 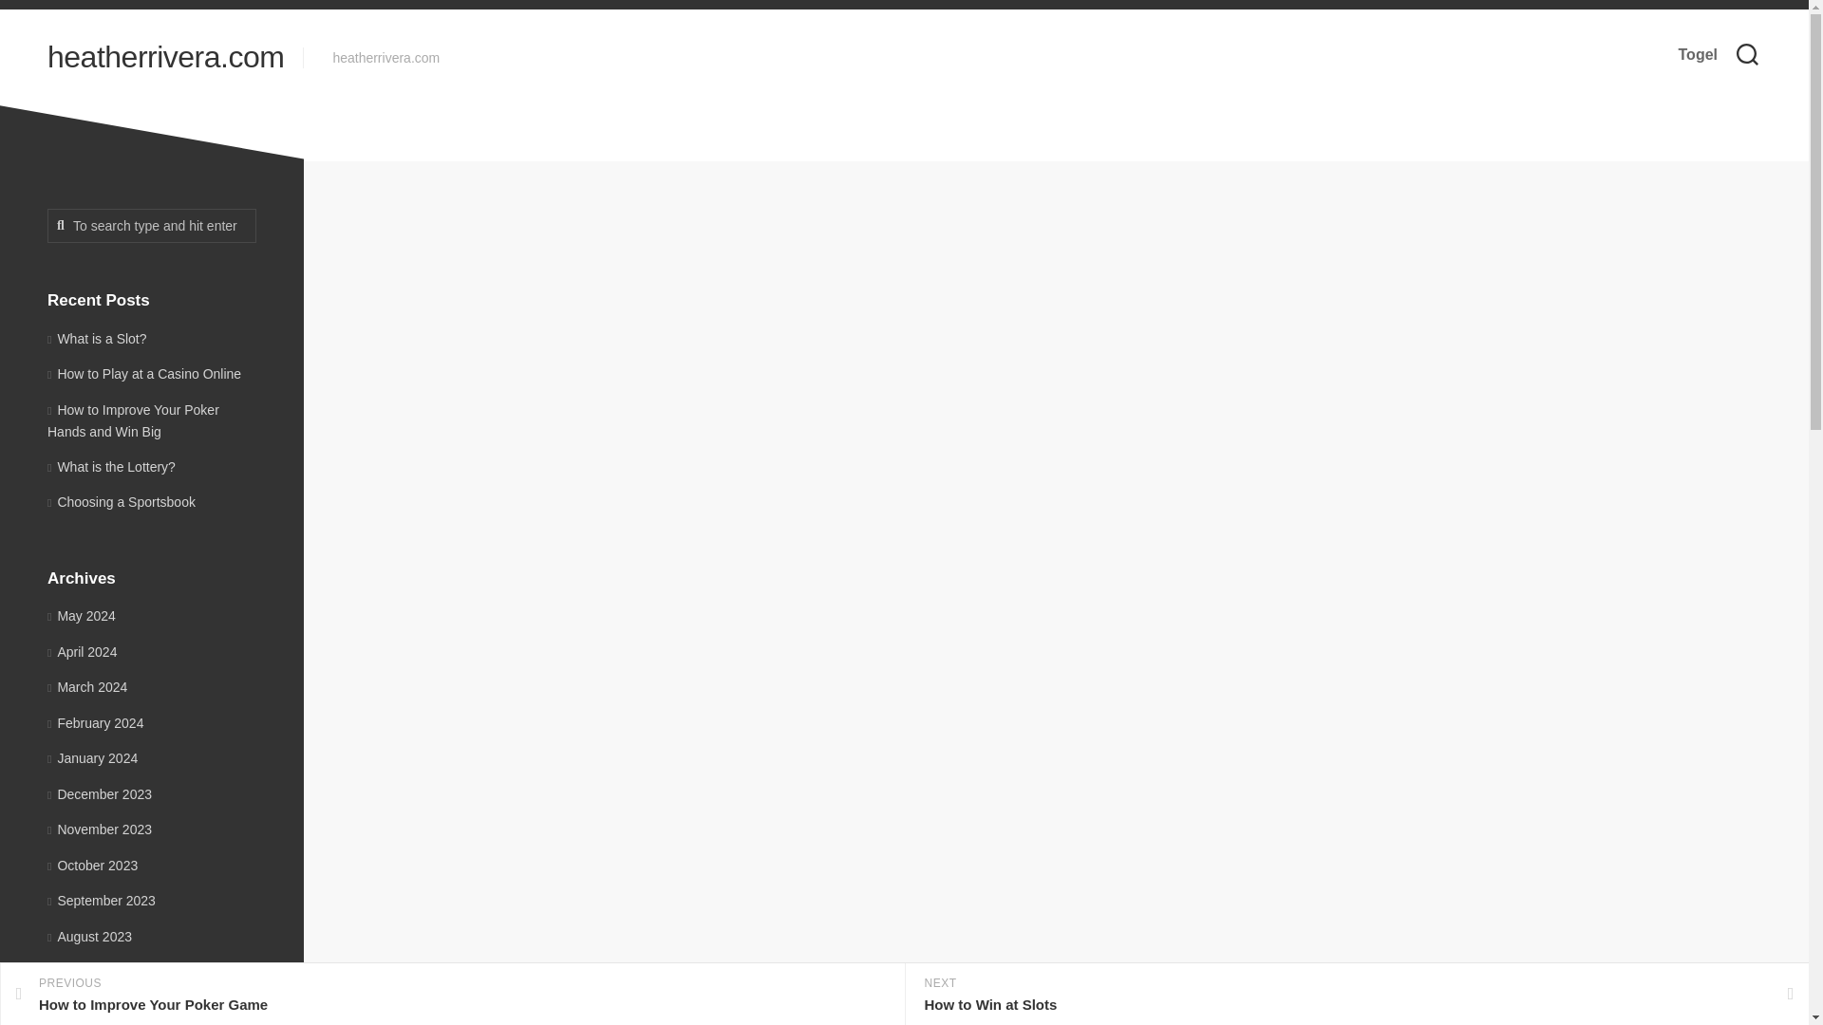 What do you see at coordinates (92, 757) in the screenshot?
I see `heatherrivera.com` at bounding box center [92, 757].